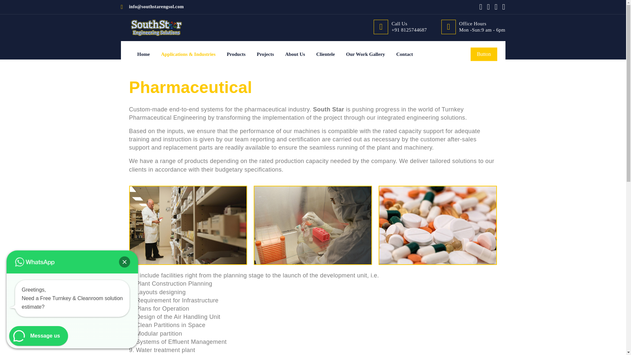 The height and width of the screenshot is (355, 631). Describe the element at coordinates (325, 54) in the screenshot. I see `Clientele` at that location.